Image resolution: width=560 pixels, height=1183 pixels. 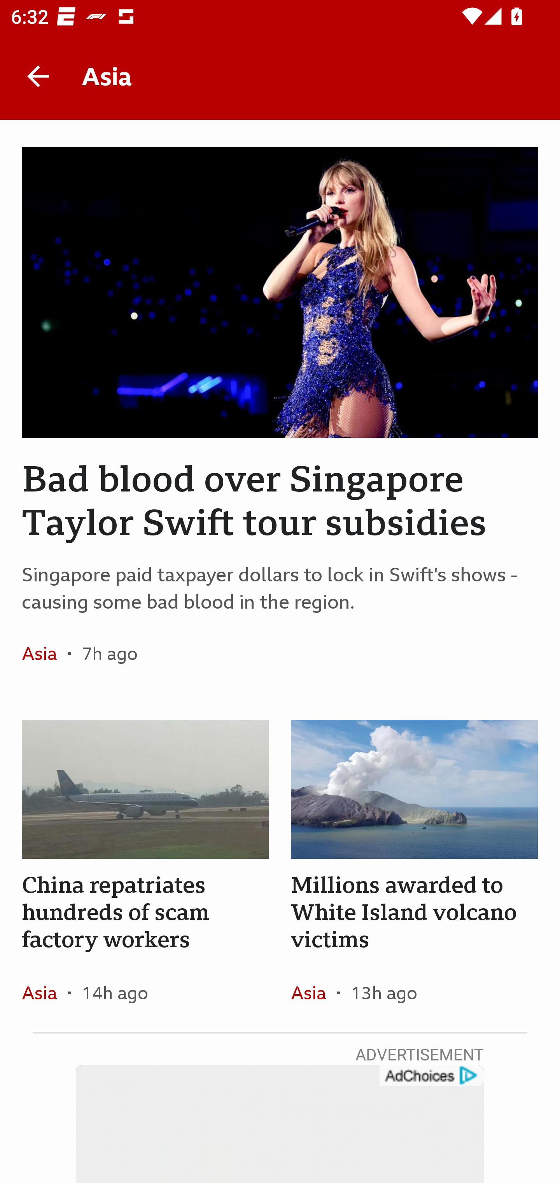 I want to click on Asia In the section Asia, so click(x=45, y=992).